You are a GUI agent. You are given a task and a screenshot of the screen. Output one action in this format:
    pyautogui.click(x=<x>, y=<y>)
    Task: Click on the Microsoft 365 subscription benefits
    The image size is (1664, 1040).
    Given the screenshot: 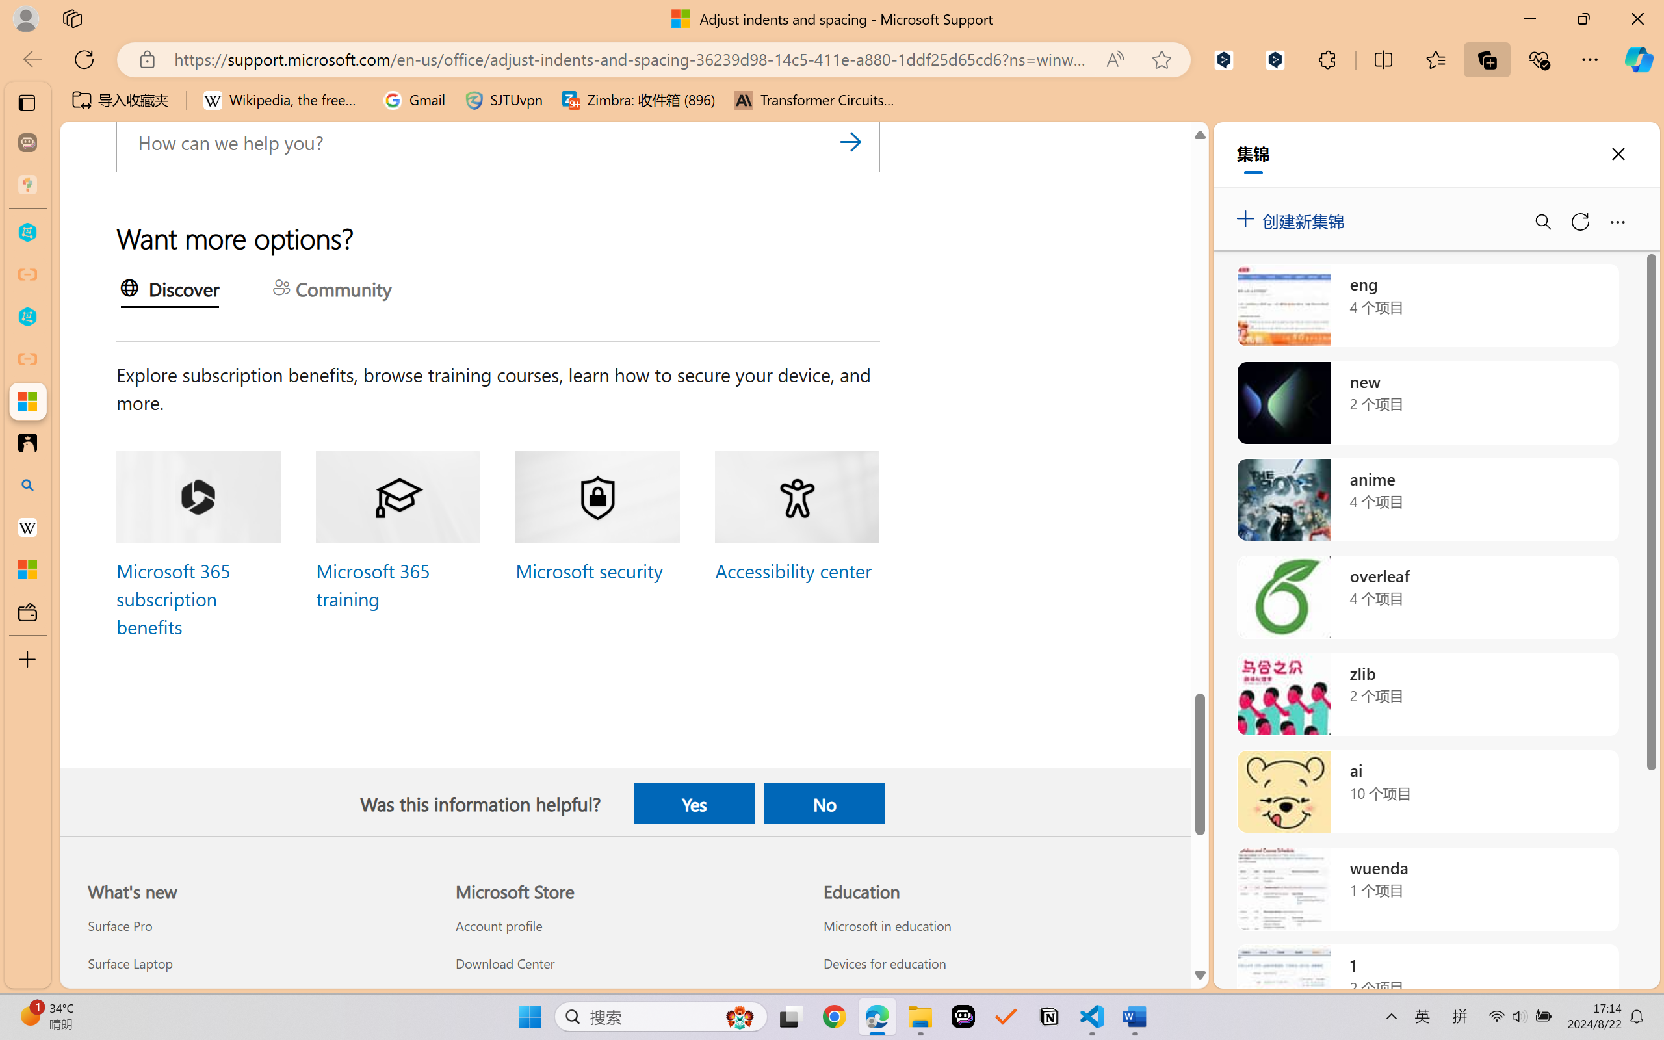 What is the action you would take?
    pyautogui.click(x=173, y=598)
    